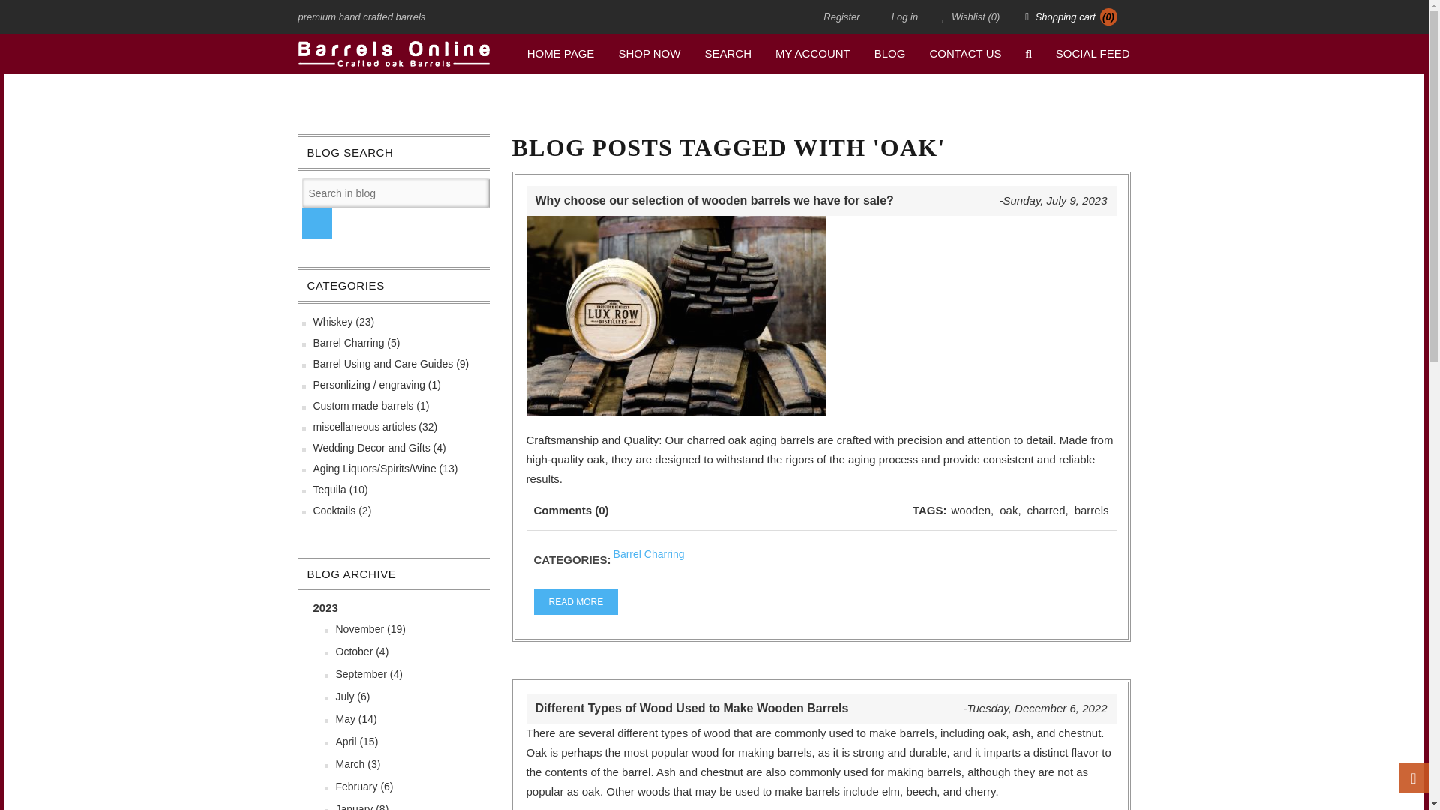  I want to click on CONTACT US, so click(964, 54).